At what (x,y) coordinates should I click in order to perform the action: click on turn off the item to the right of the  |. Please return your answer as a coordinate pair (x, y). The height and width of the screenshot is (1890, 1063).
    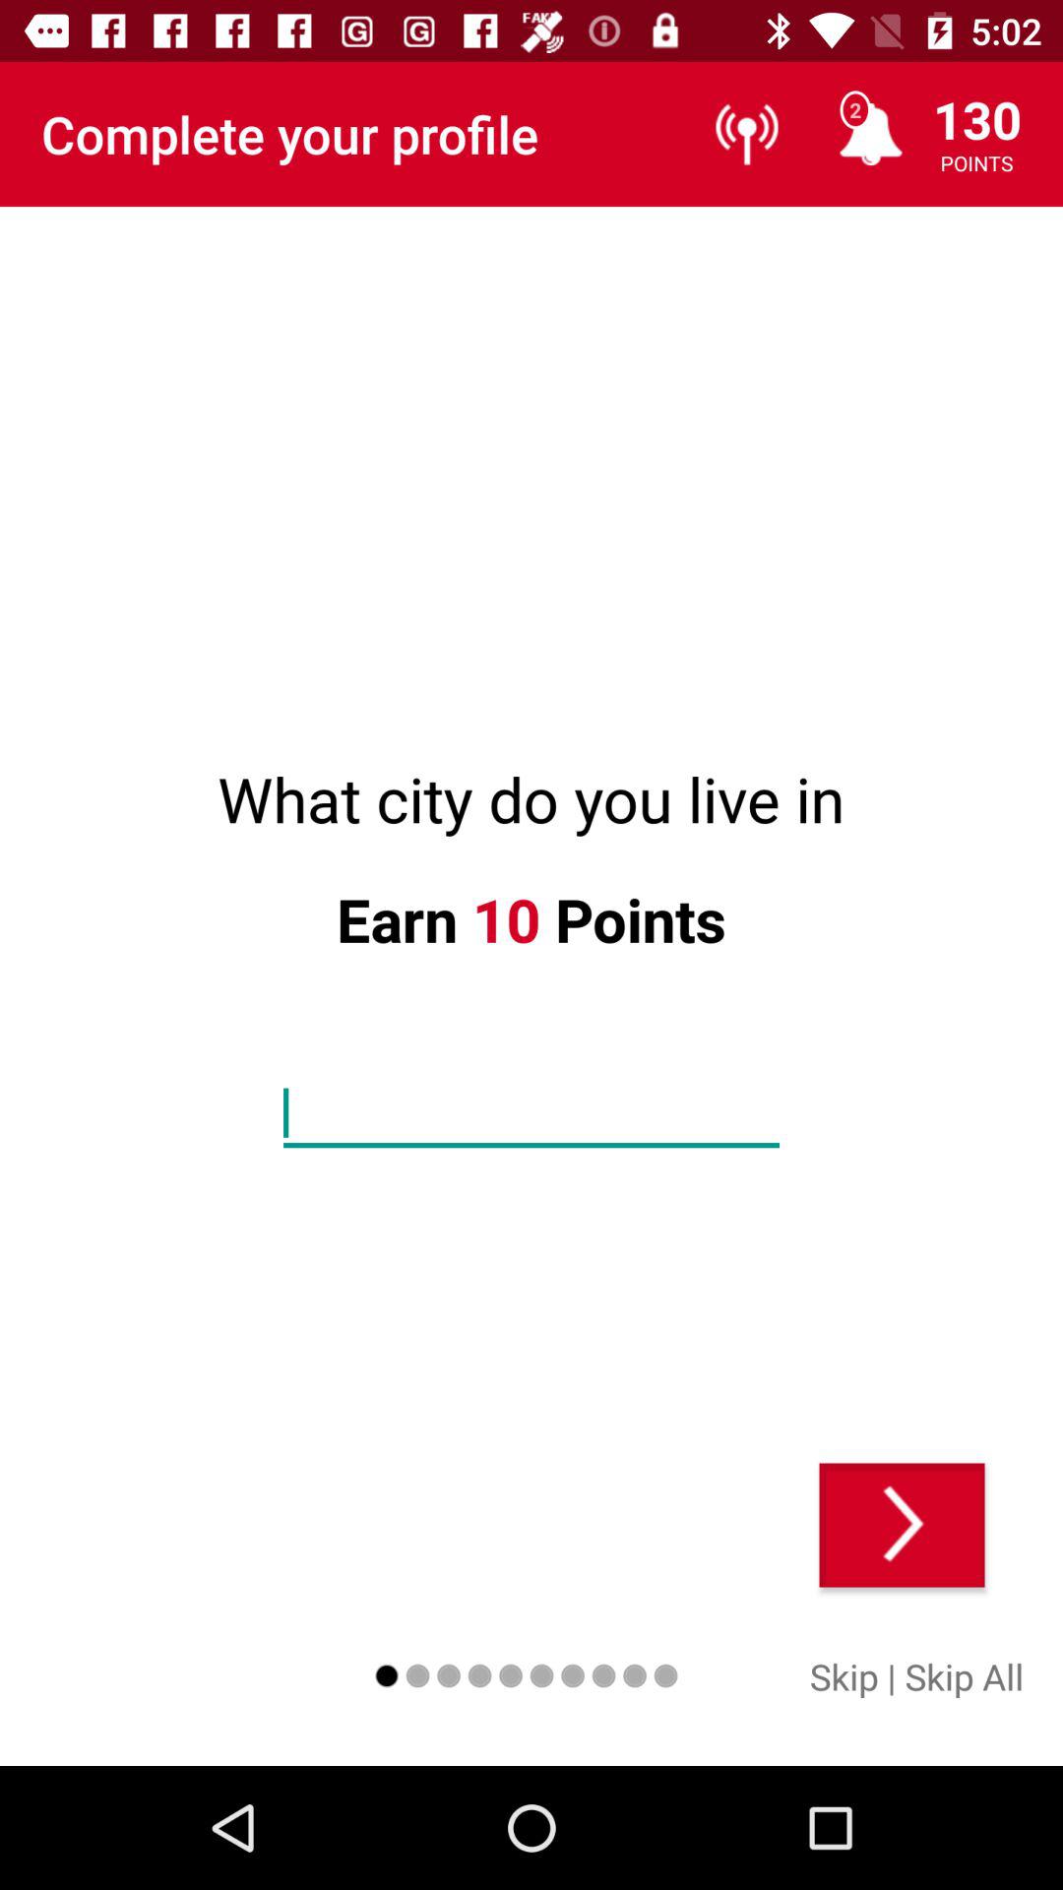
    Looking at the image, I should click on (965, 1675).